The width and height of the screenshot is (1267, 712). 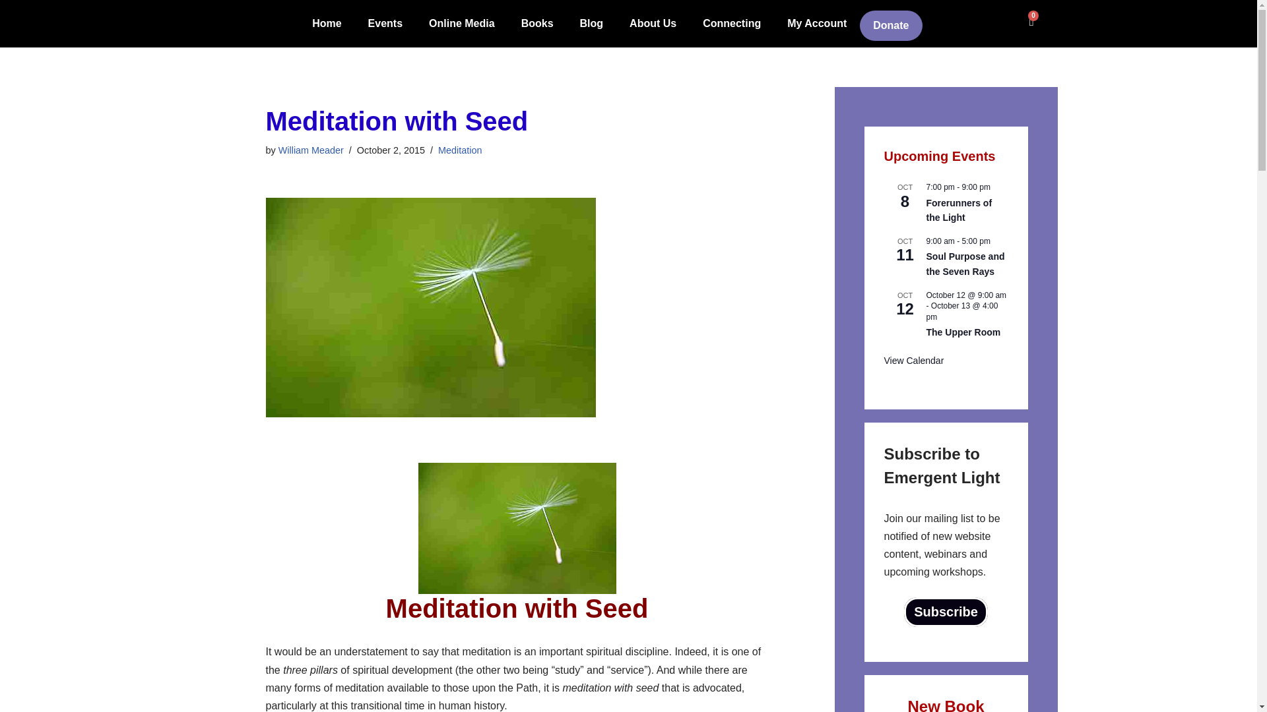 I want to click on Skip to content, so click(x=10, y=28).